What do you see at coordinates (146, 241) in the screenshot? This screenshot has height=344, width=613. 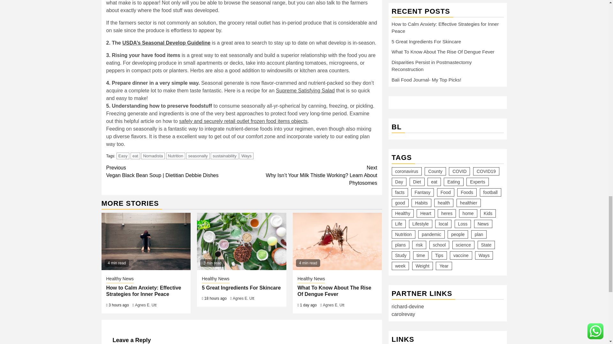 I see `How to Calm Anxiety: Effective Strategies for Inner Peace` at bounding box center [146, 241].